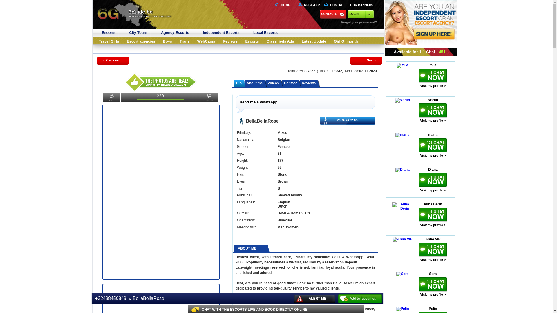  Describe the element at coordinates (101, 7) in the screenshot. I see `Book Navigation` at that location.